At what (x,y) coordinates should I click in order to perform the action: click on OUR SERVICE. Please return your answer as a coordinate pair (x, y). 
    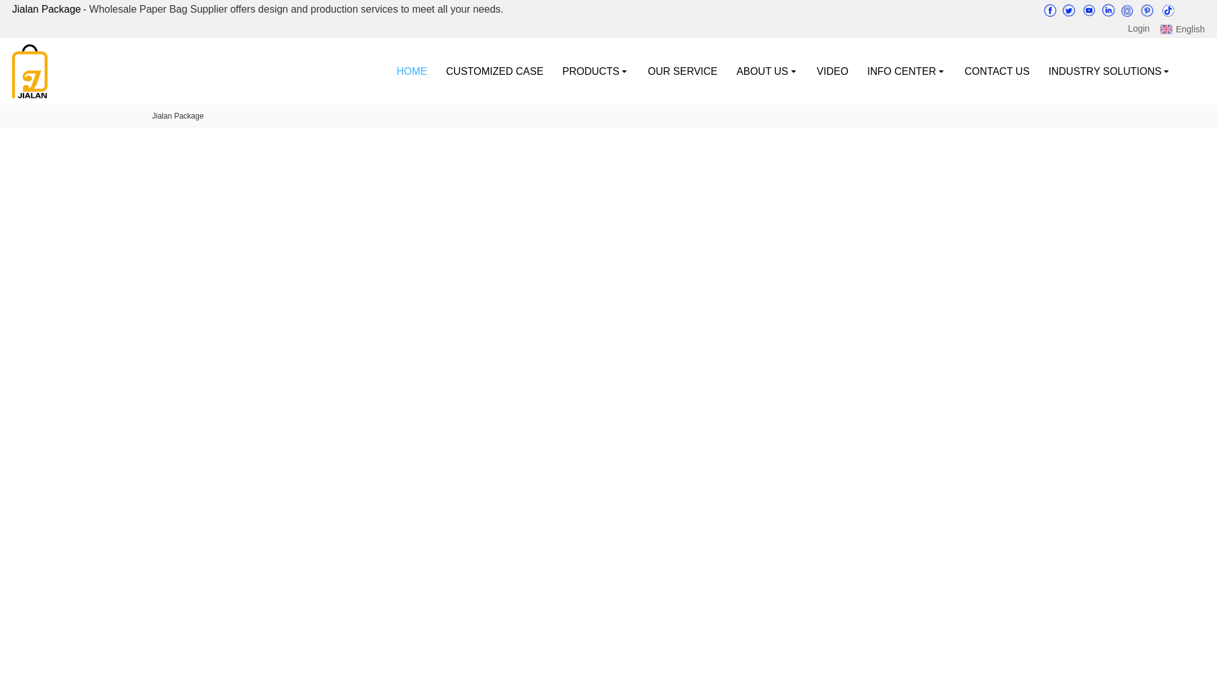
    Looking at the image, I should click on (682, 71).